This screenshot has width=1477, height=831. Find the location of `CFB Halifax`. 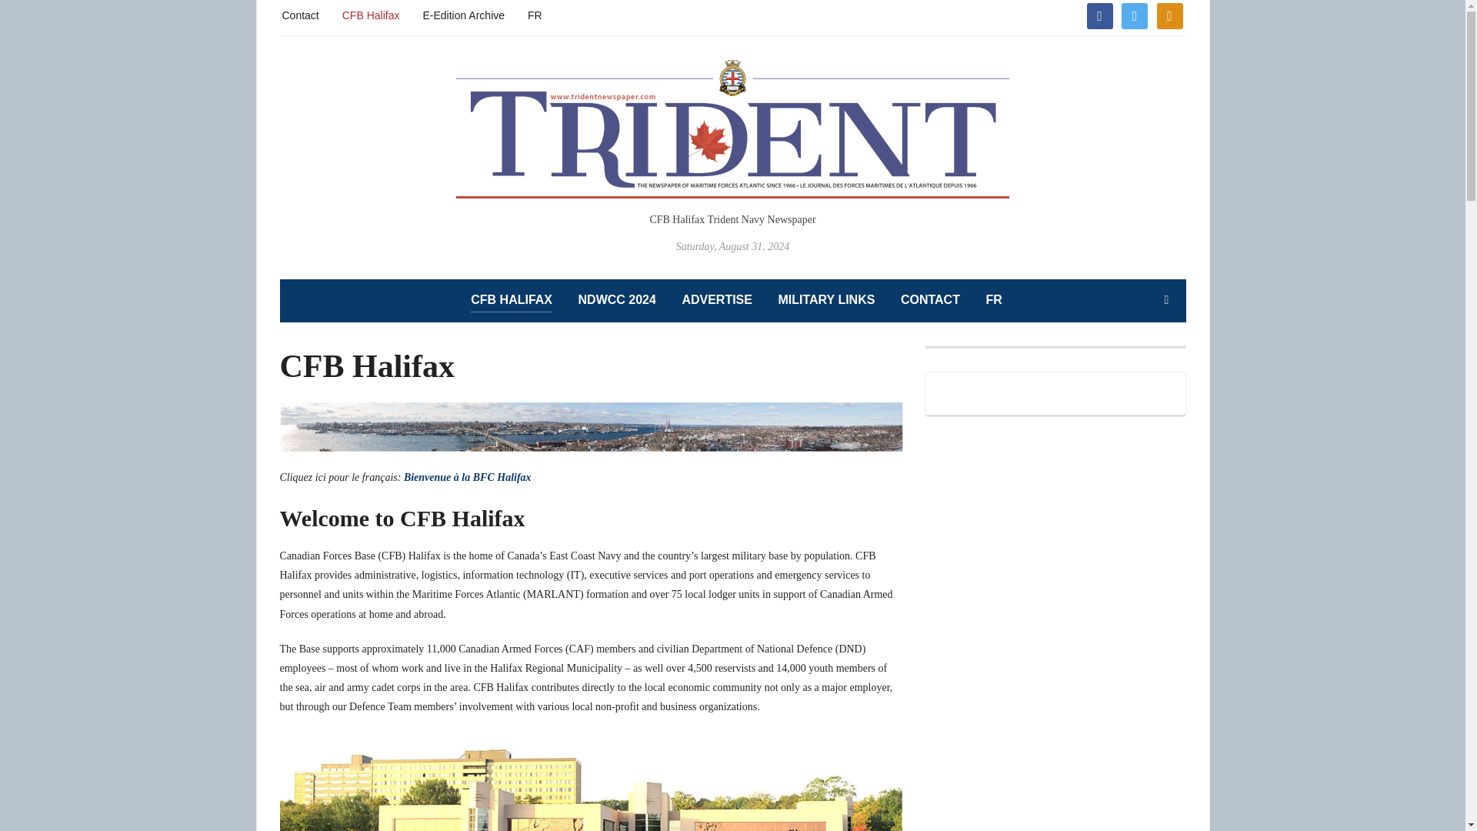

CFB Halifax is located at coordinates (371, 14).